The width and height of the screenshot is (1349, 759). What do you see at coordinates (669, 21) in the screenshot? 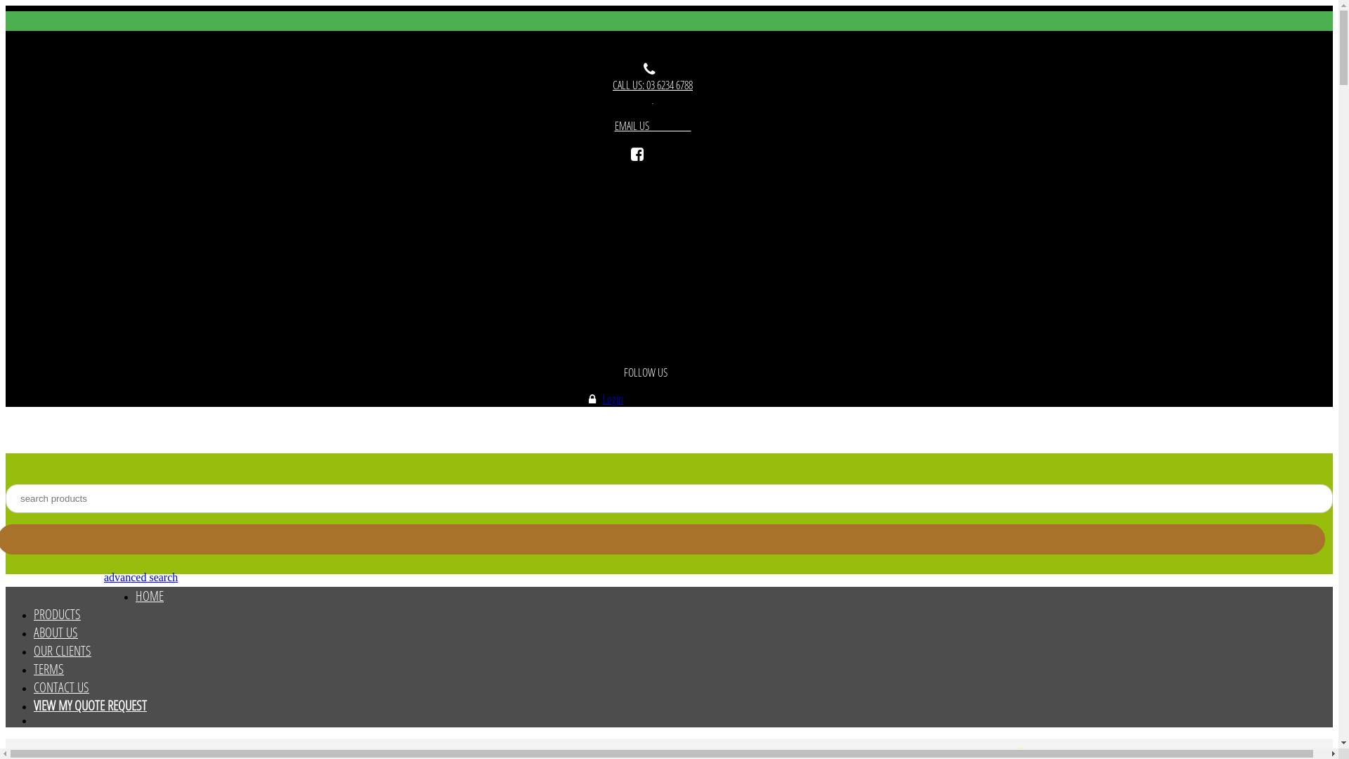
I see `Toggle navigation` at bounding box center [669, 21].